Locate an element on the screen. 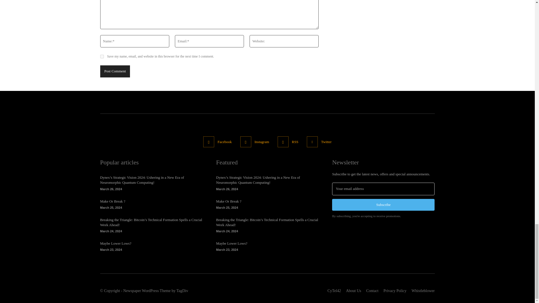  yes is located at coordinates (102, 57).